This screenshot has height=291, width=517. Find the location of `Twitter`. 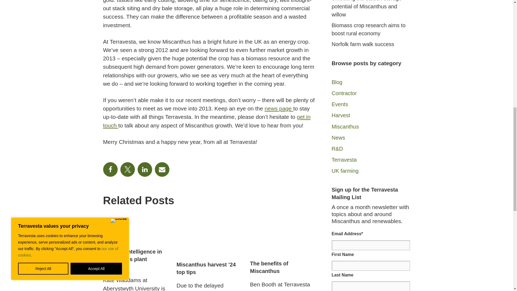

Twitter is located at coordinates (127, 169).